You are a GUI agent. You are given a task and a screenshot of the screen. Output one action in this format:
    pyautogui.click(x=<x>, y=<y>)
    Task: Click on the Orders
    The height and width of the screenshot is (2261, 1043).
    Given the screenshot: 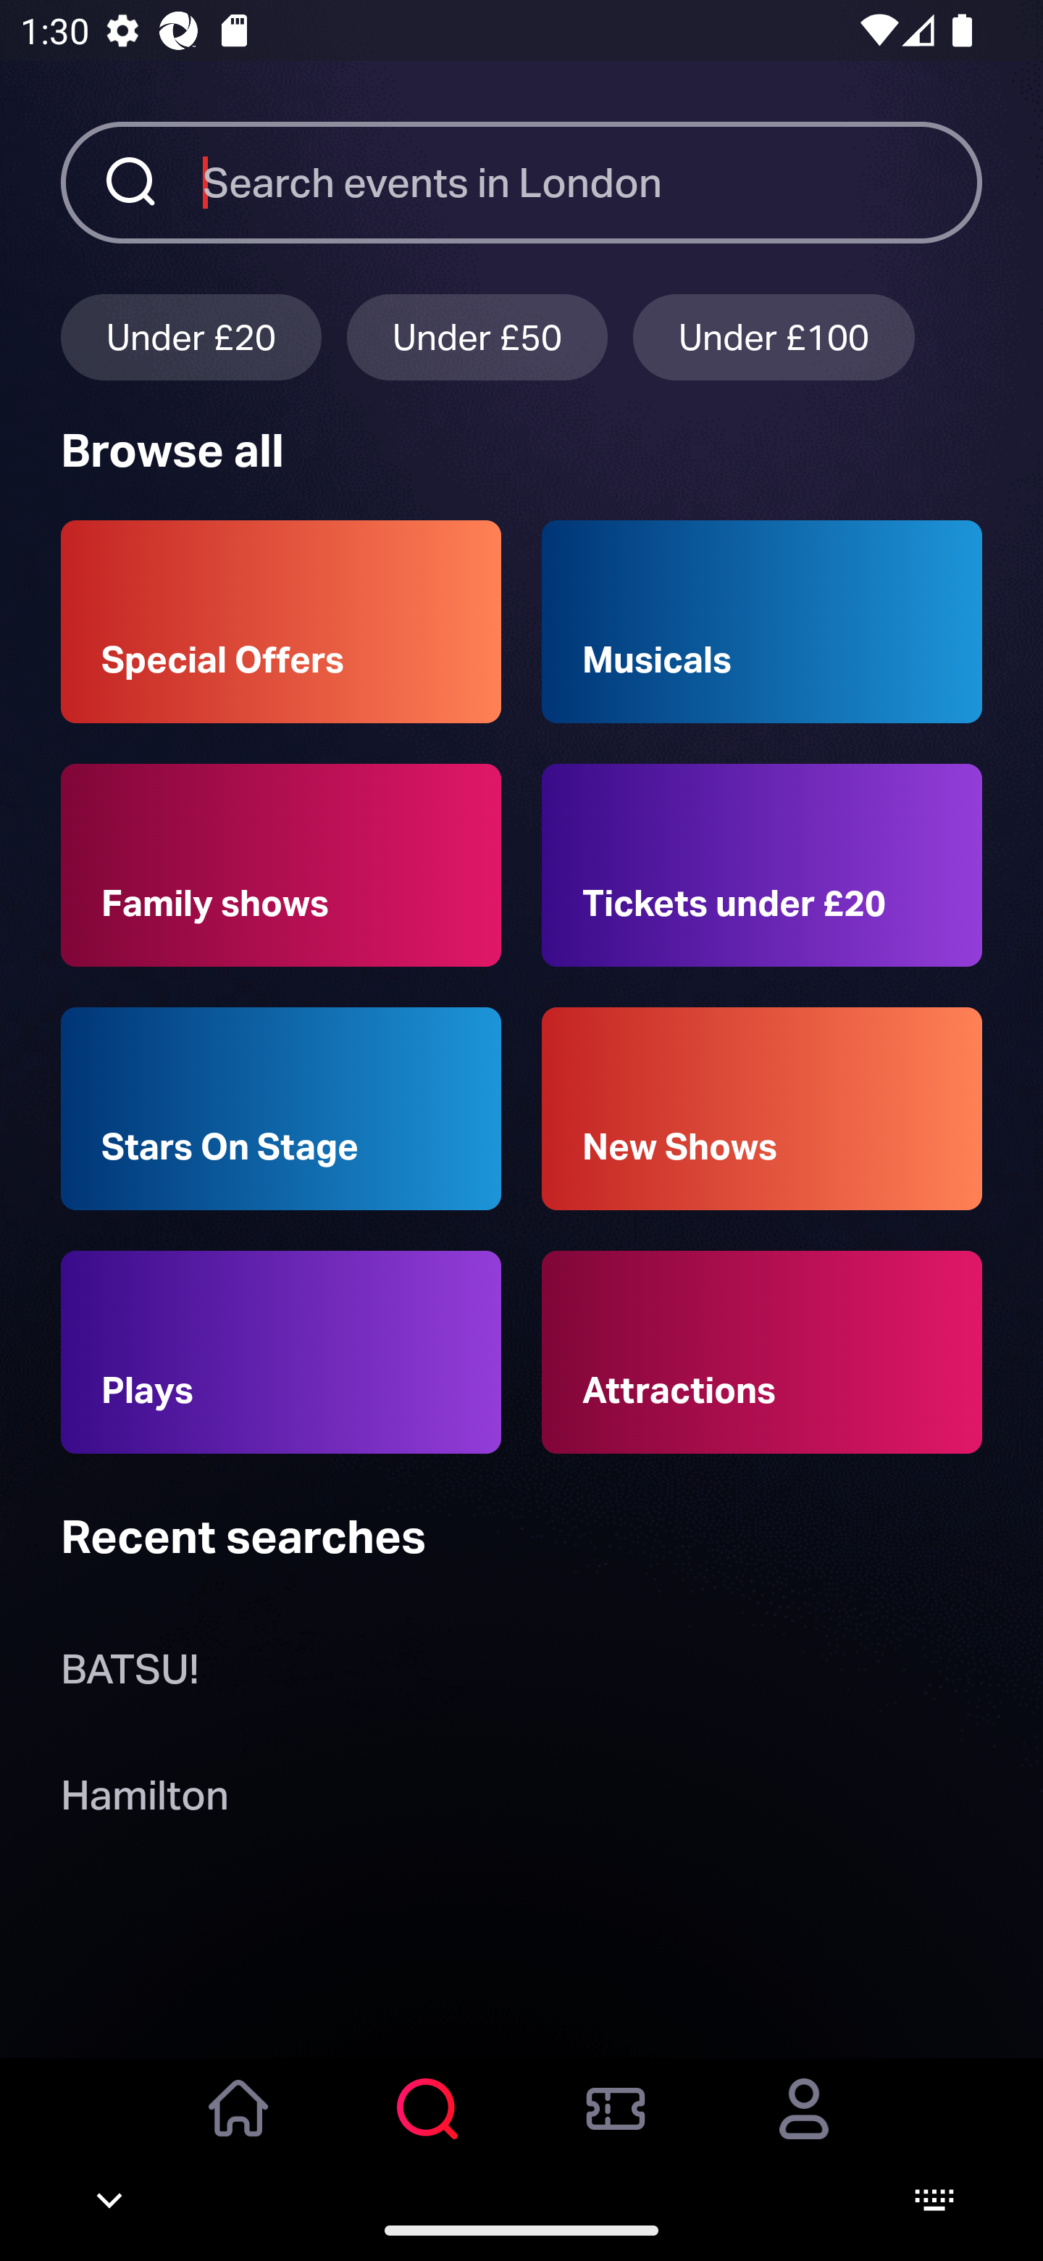 What is the action you would take?
    pyautogui.click(x=616, y=2128)
    